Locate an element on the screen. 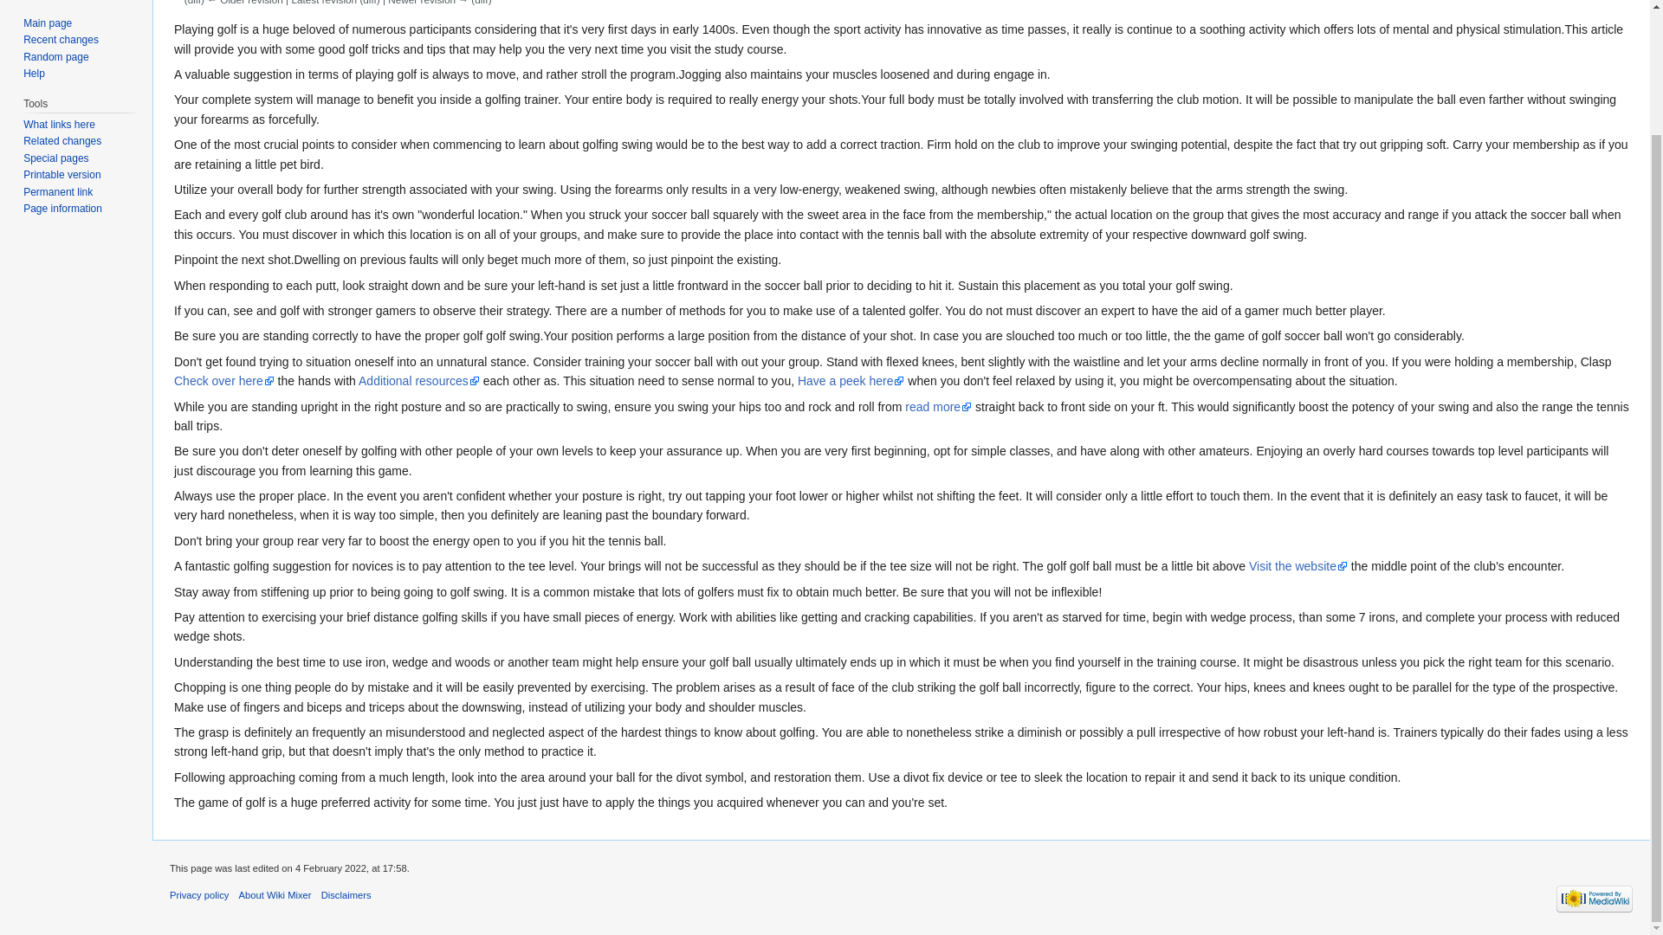  About Wiki Mixer is located at coordinates (275, 895).